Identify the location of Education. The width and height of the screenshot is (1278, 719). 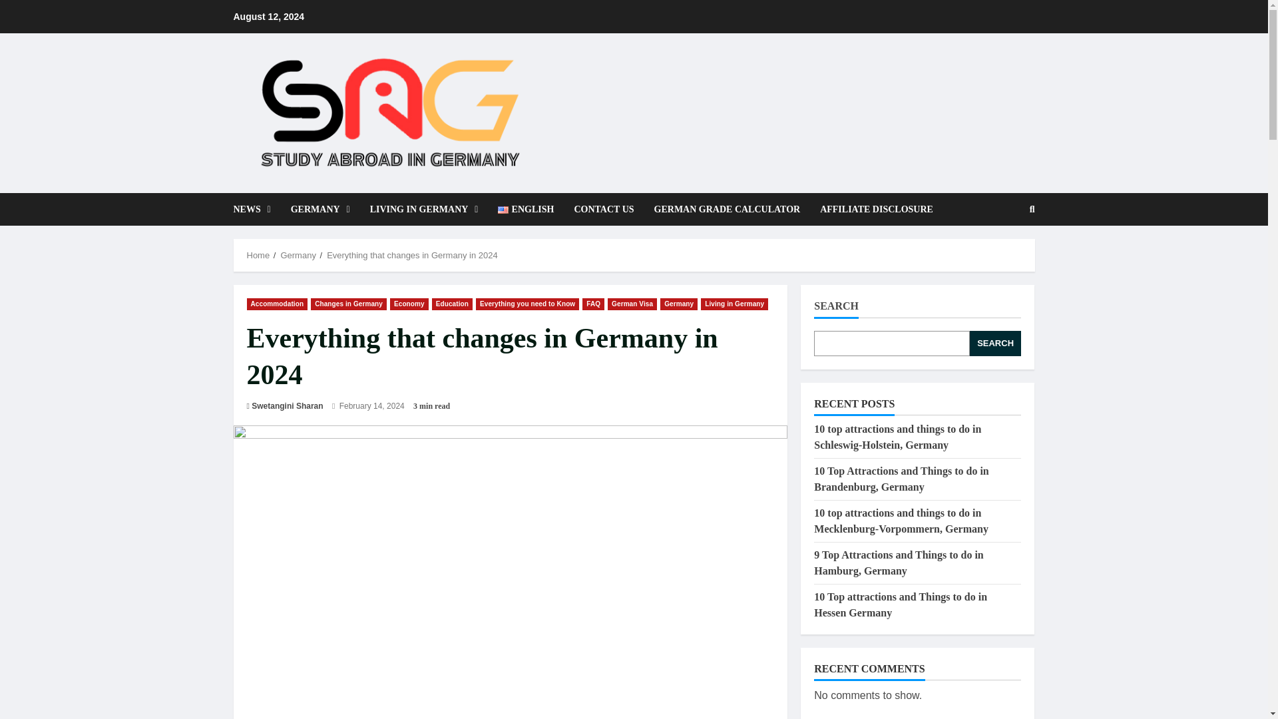
(452, 304).